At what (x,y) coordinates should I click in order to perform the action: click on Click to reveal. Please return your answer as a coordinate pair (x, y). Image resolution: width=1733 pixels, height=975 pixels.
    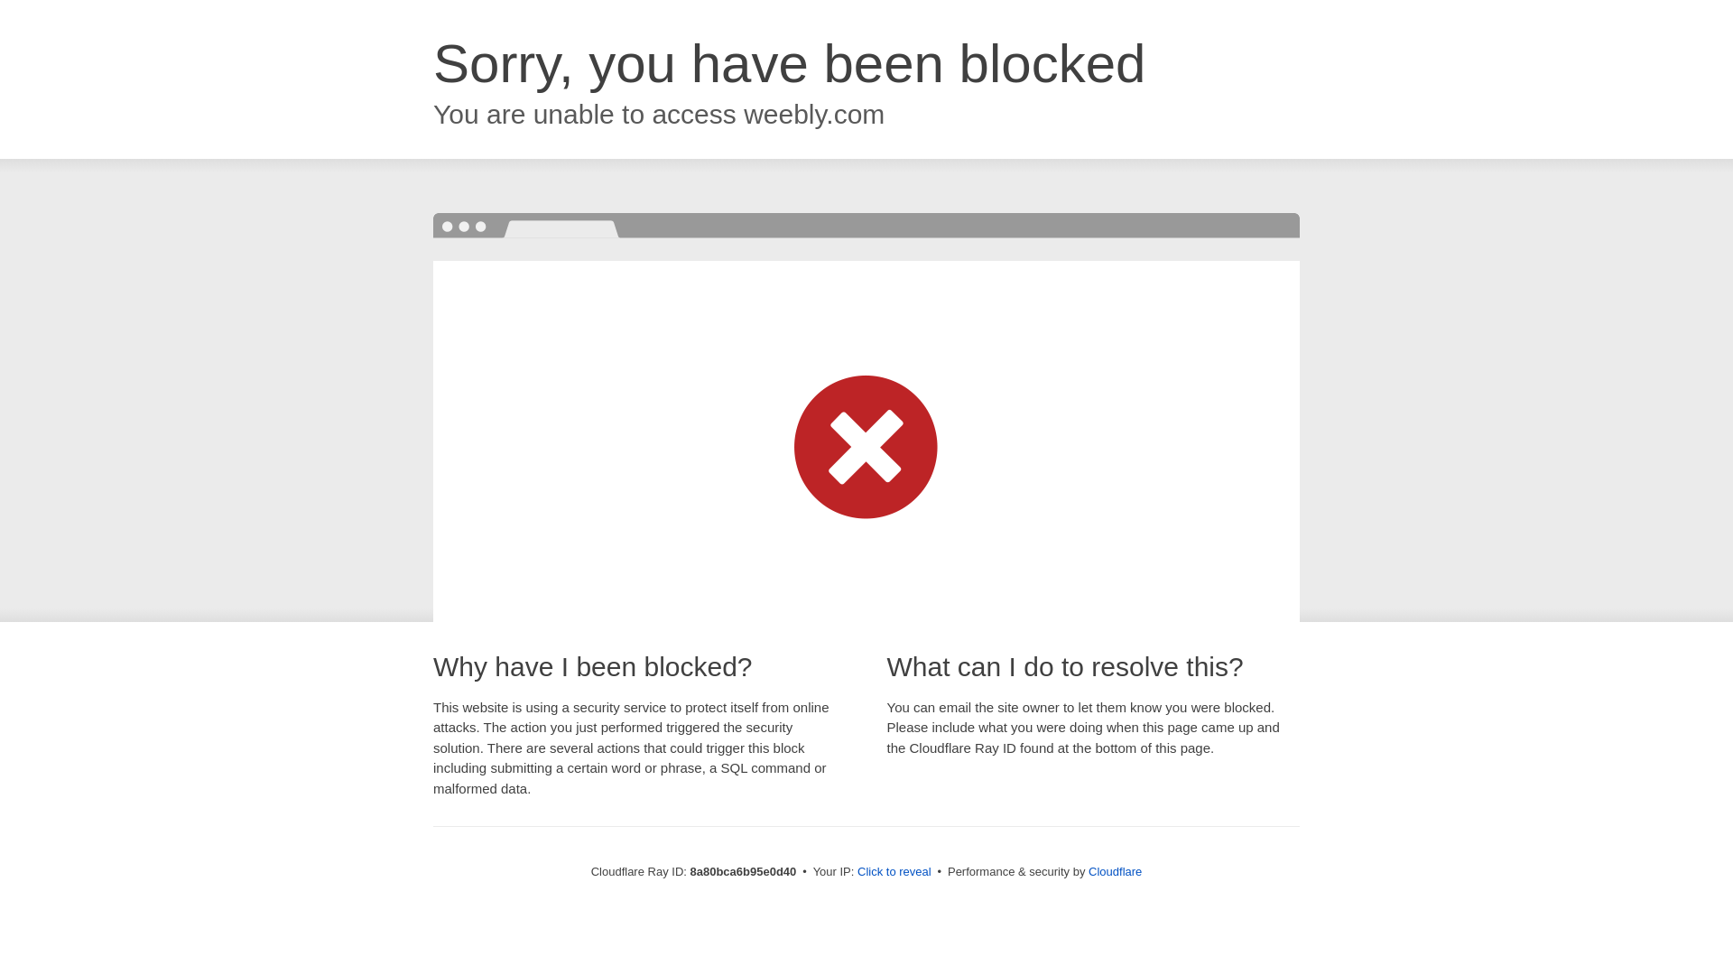
    Looking at the image, I should click on (894, 872).